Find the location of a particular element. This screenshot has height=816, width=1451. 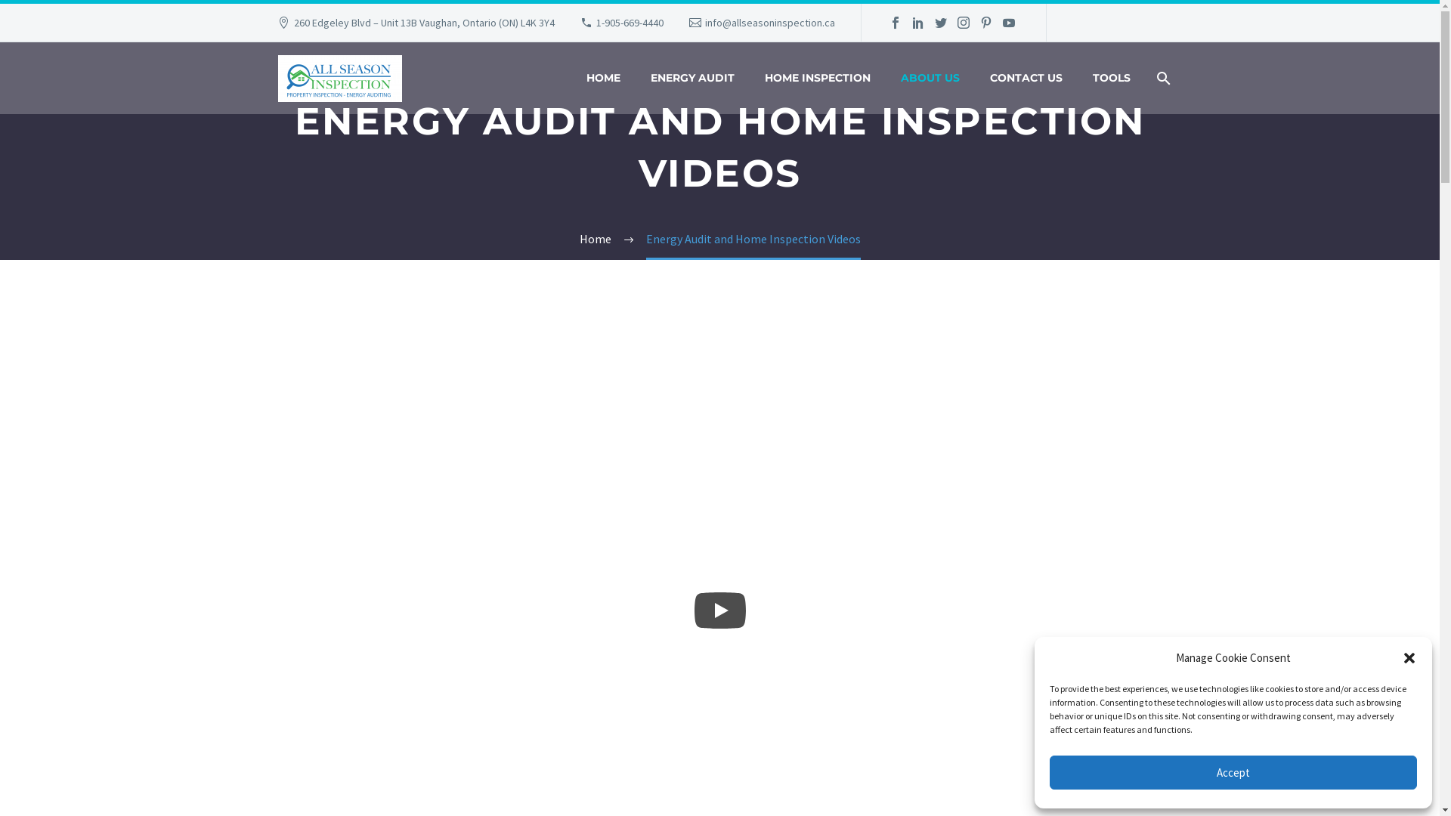

ENERGY AUDIT is located at coordinates (692, 79).